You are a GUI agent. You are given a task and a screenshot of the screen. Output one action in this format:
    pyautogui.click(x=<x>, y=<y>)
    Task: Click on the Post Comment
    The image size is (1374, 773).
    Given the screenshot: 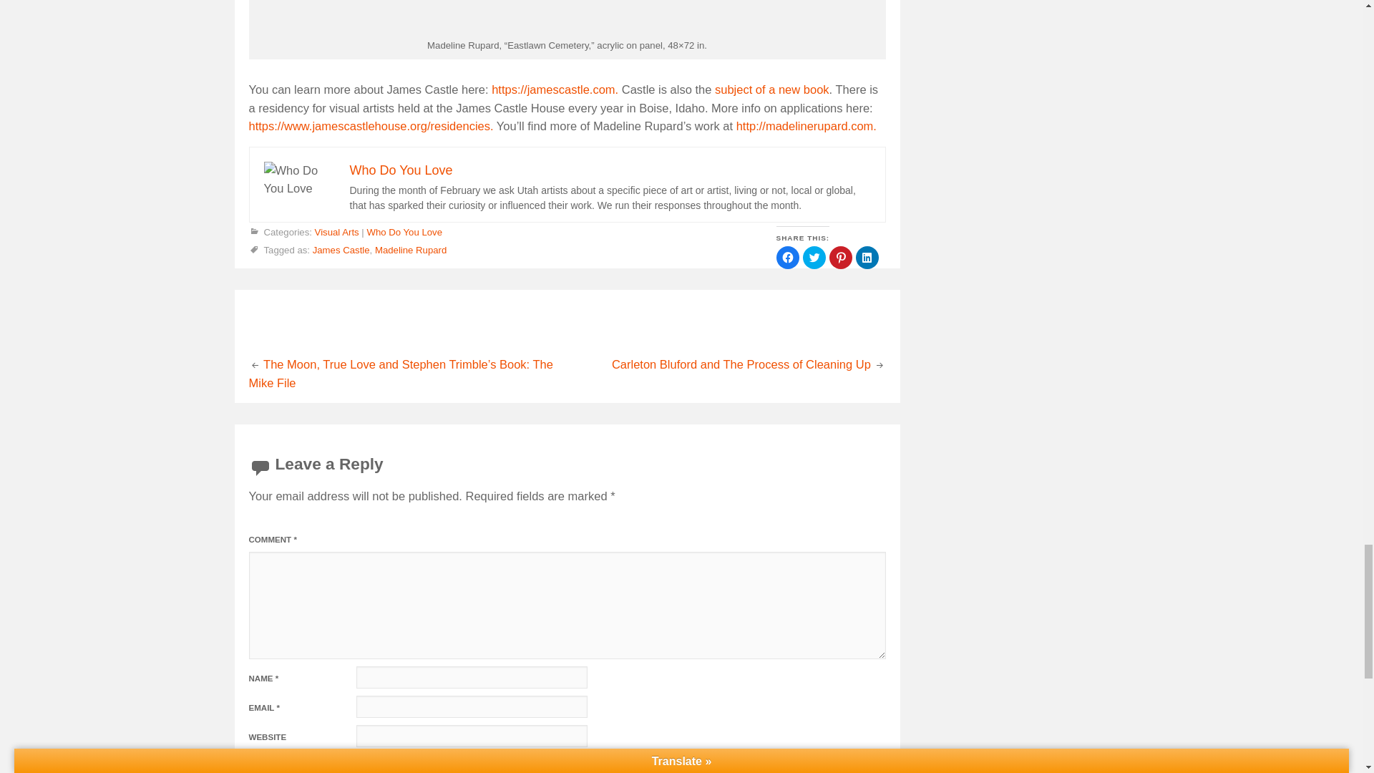 What is the action you would take?
    pyautogui.click(x=311, y=764)
    